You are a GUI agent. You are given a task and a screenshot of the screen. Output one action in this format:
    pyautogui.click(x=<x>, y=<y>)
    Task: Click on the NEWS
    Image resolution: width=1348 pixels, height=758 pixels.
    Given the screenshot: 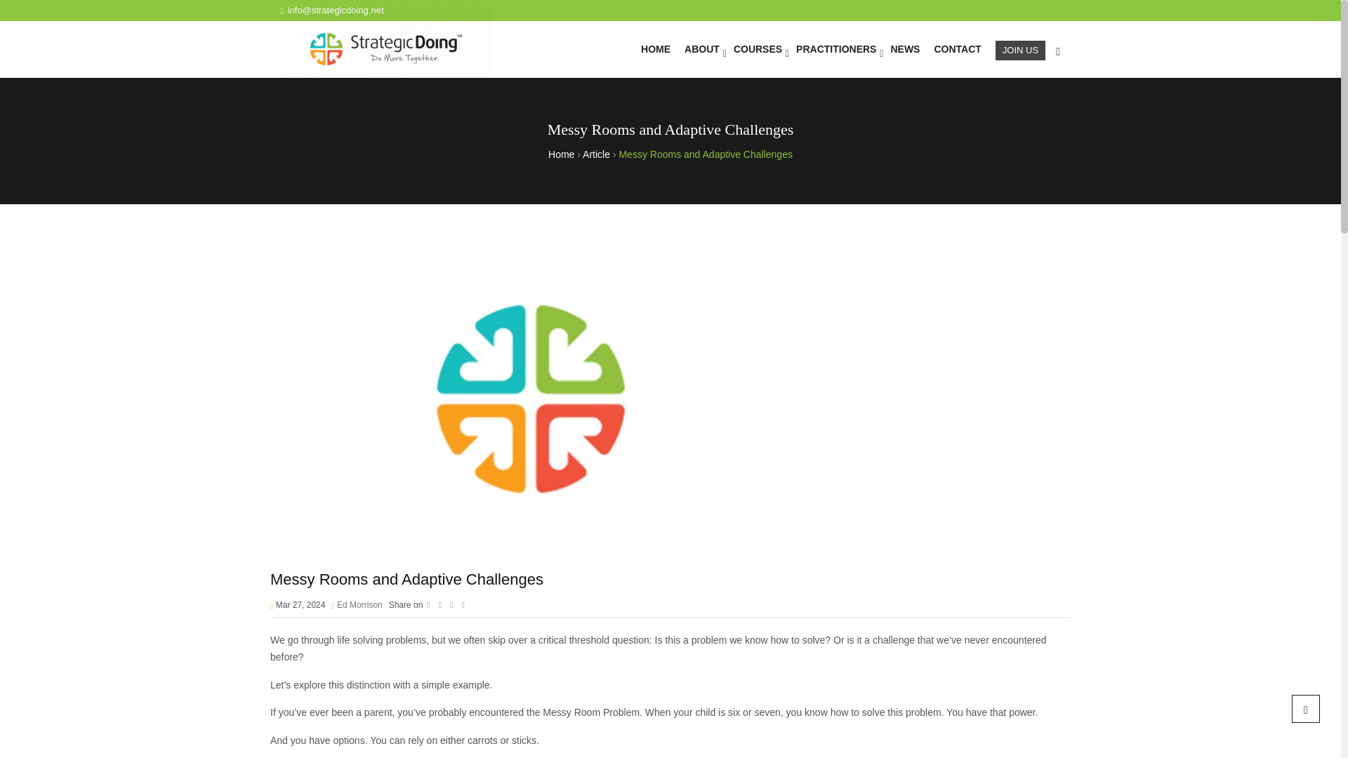 What is the action you would take?
    pyautogui.click(x=904, y=48)
    